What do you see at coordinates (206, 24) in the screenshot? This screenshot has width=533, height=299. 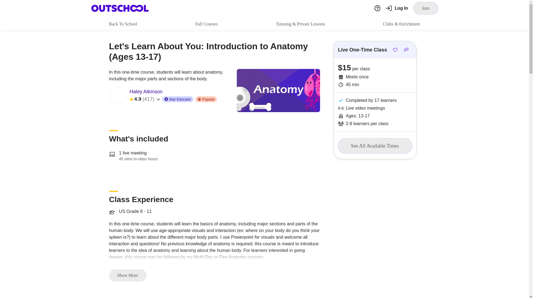 I see `Full Courses` at bounding box center [206, 24].